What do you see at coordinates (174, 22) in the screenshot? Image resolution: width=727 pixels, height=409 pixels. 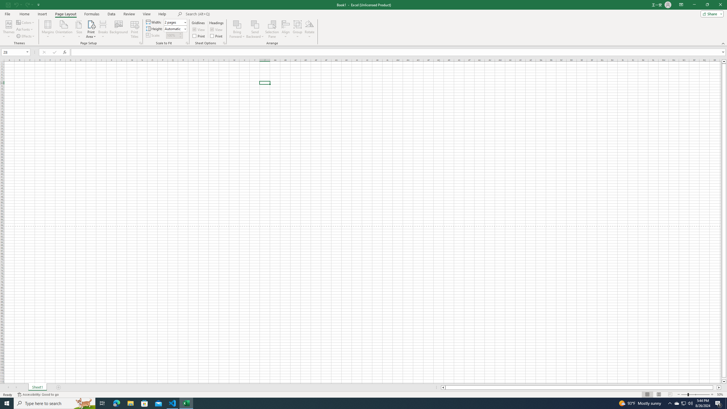 I see `Width` at bounding box center [174, 22].